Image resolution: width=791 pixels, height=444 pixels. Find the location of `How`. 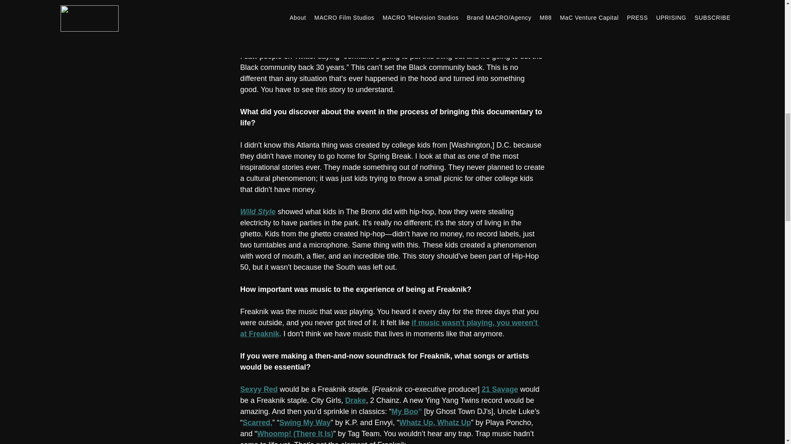

How is located at coordinates (247, 289).